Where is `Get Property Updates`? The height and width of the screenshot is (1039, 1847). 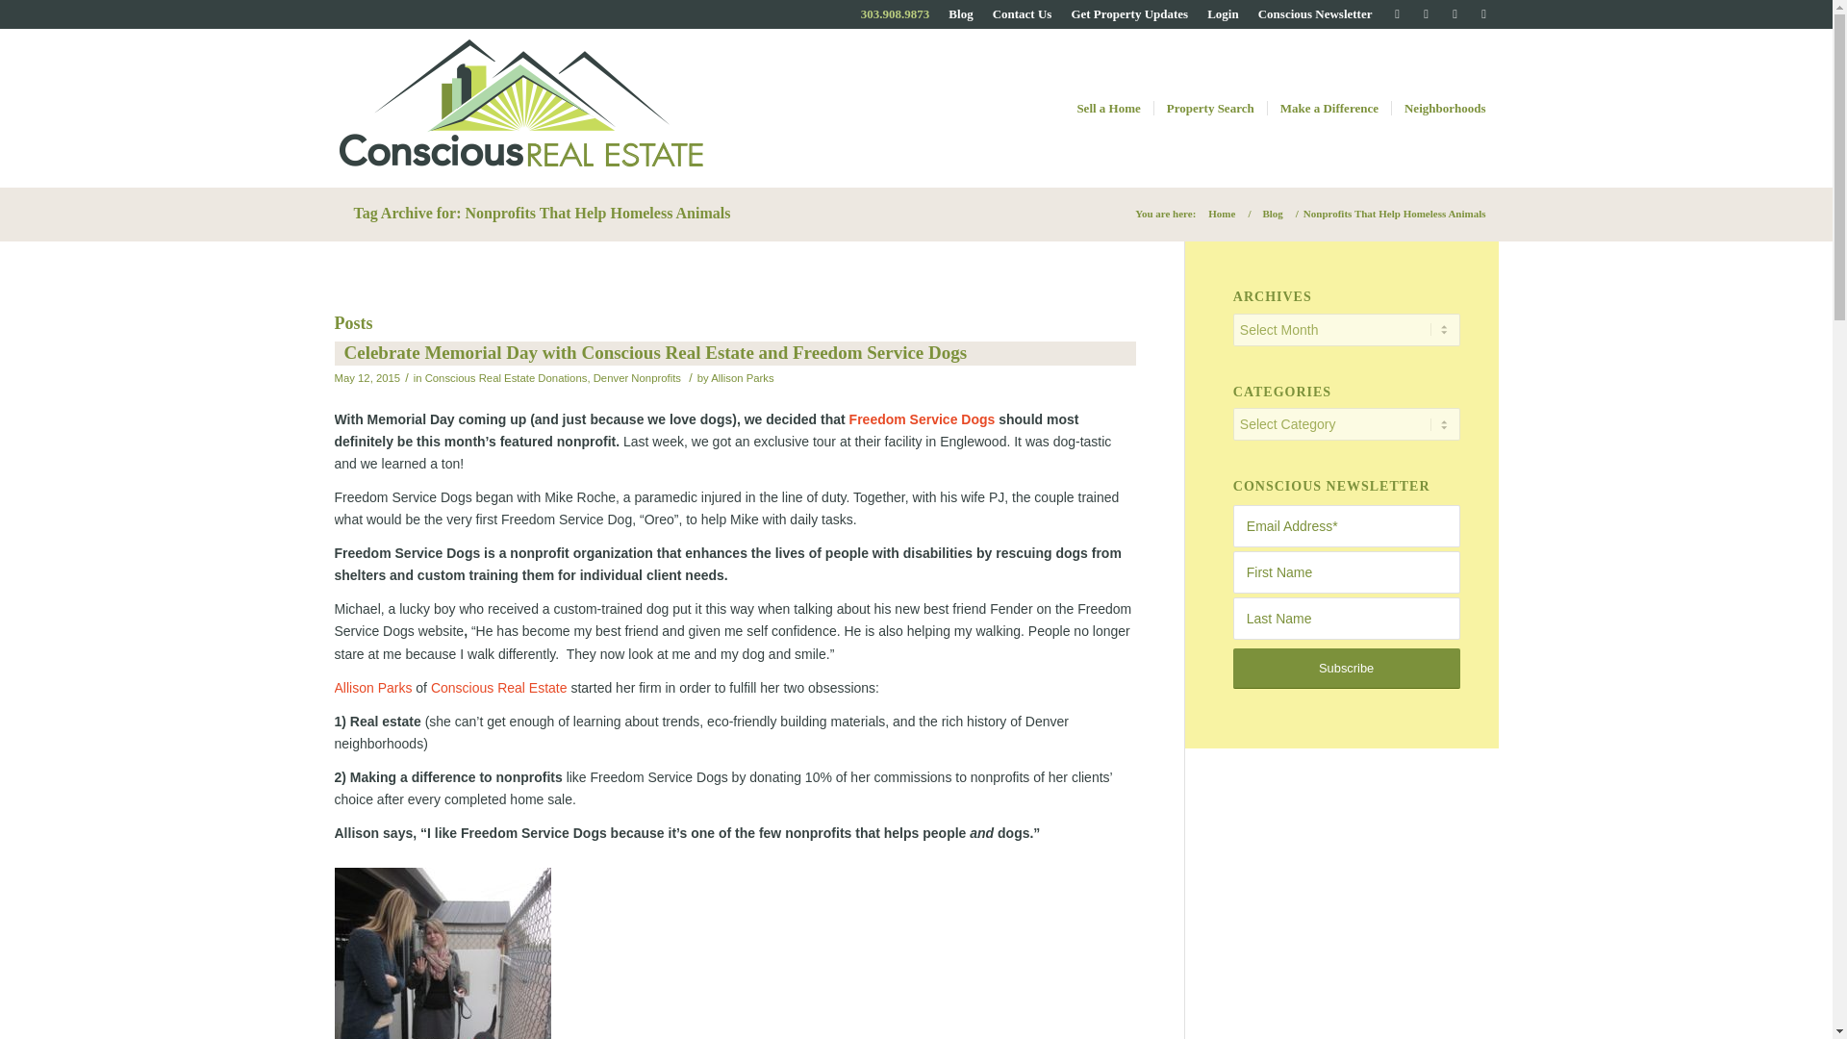
Get Property Updates is located at coordinates (1129, 13).